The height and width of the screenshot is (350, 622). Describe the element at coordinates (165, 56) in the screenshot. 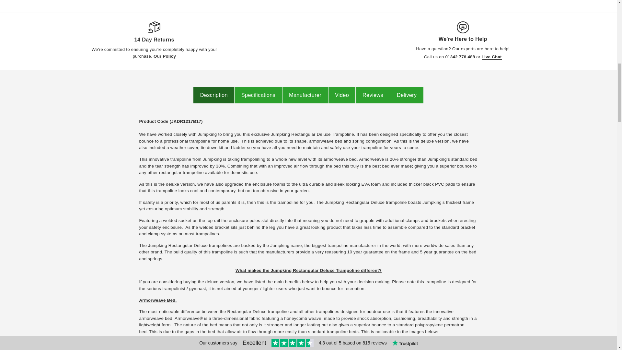

I see `Our Policy` at that location.